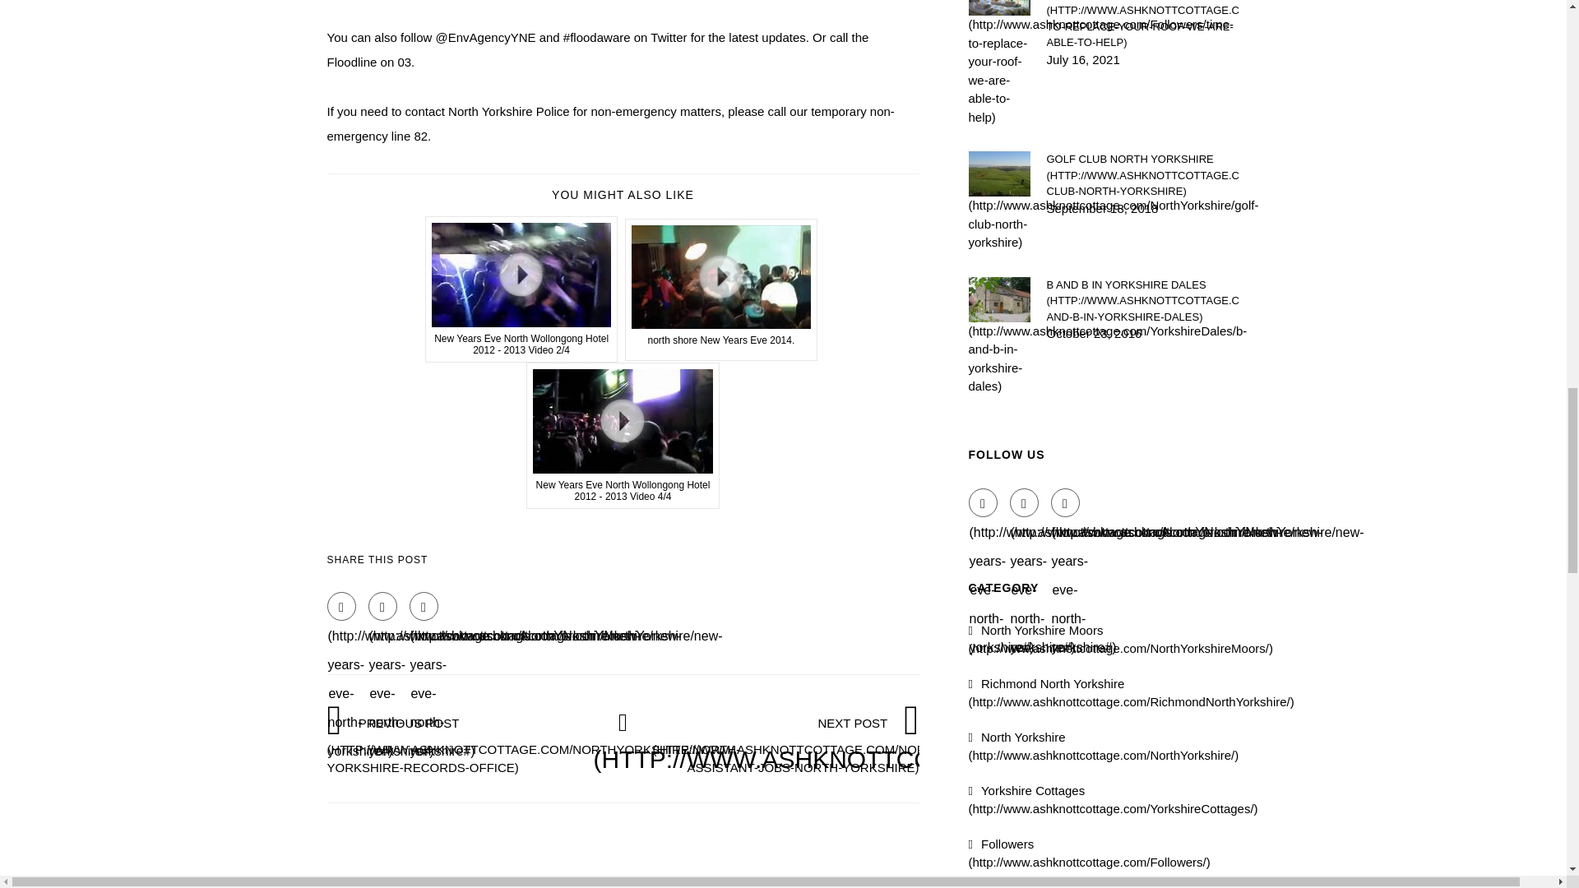 The image size is (1579, 888). I want to click on Twitter, so click(382, 606).